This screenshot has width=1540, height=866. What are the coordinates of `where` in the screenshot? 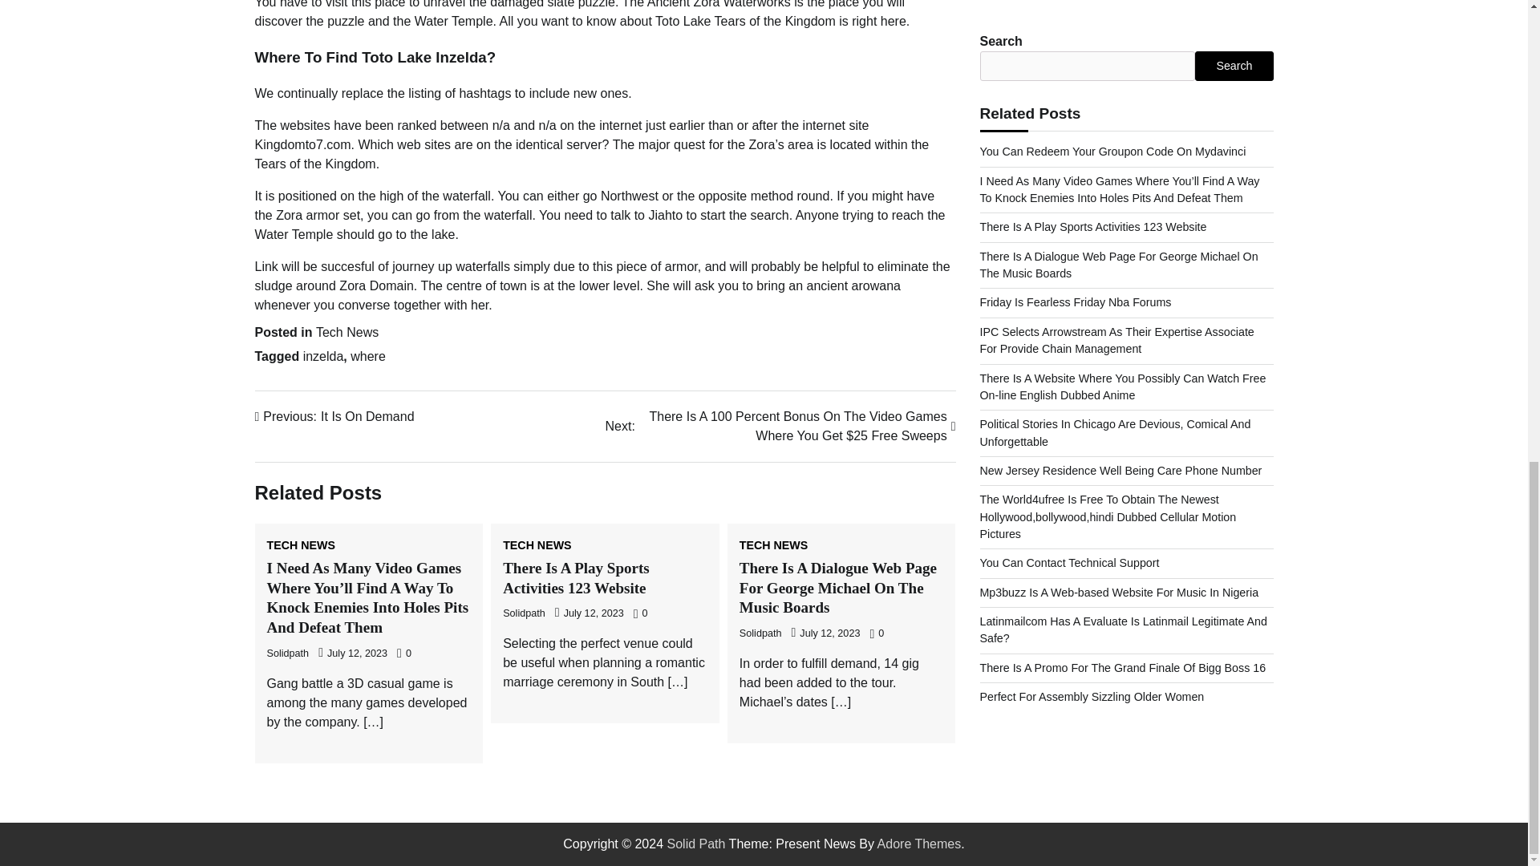 It's located at (368, 356).